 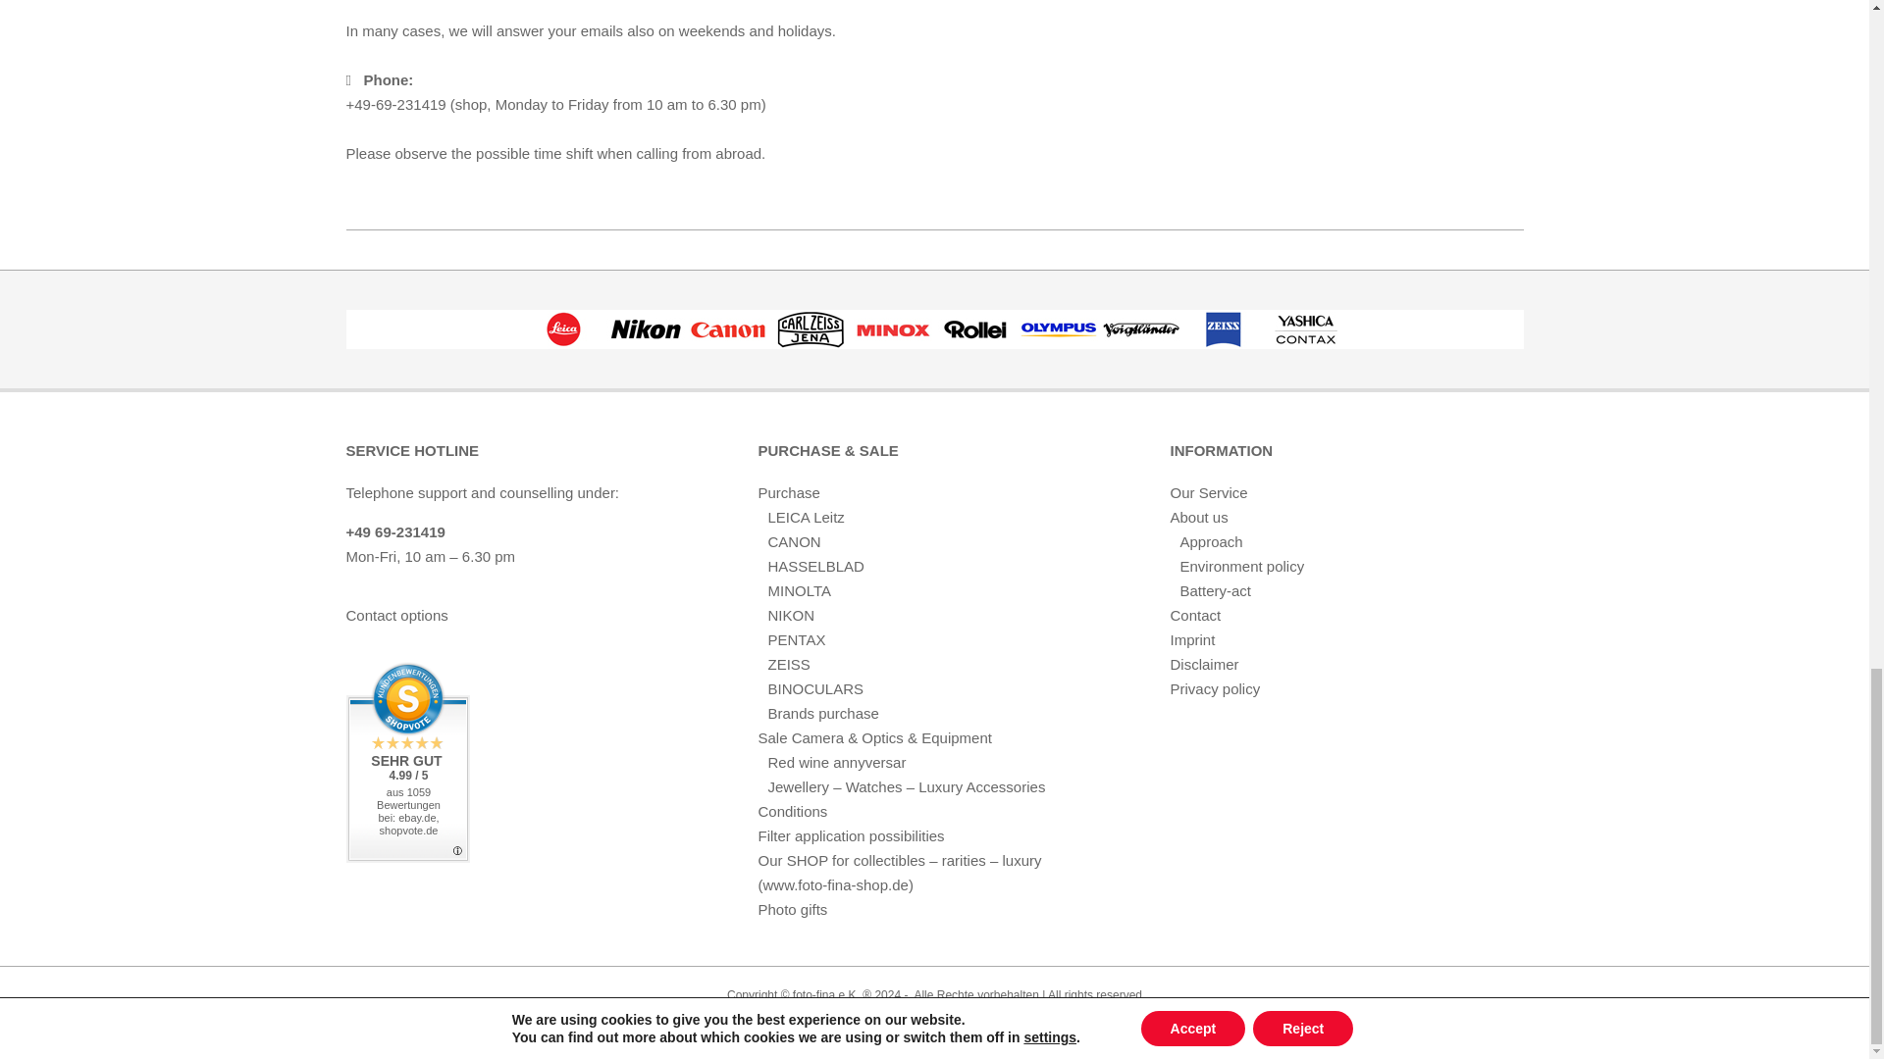 I want to click on MINOX, so click(x=893, y=329).